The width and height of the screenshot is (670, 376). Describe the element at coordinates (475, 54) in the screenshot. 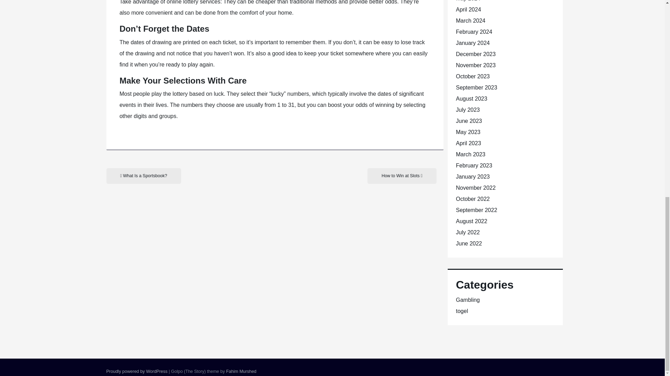

I see `December 2023` at that location.